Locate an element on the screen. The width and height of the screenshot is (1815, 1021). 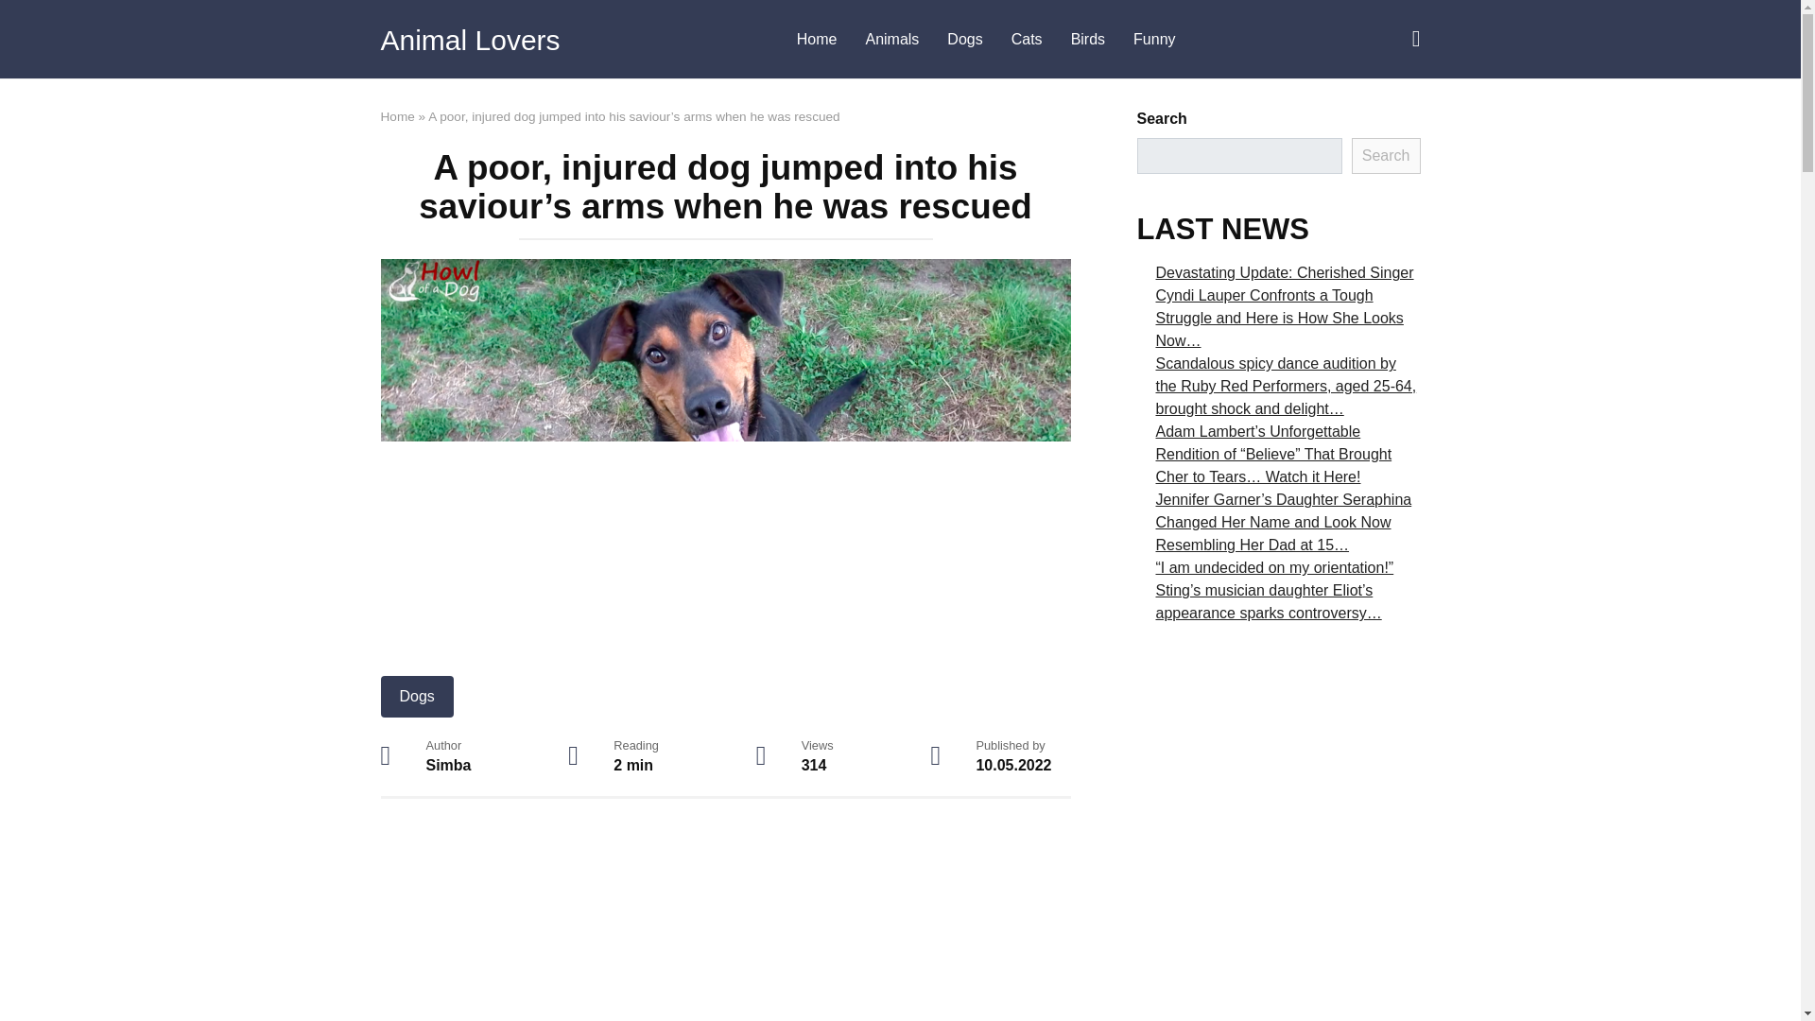
Search is located at coordinates (1386, 155).